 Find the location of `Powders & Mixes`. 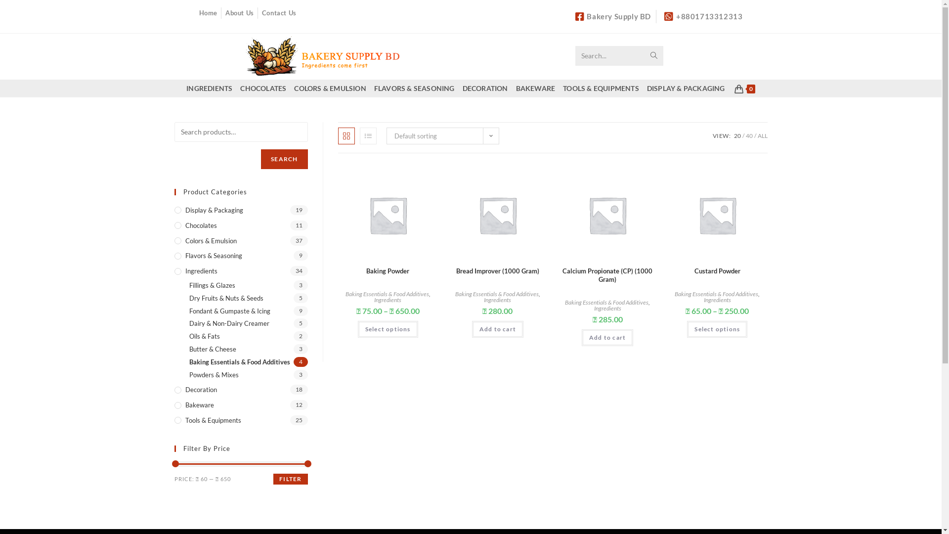

Powders & Mixes is located at coordinates (248, 375).